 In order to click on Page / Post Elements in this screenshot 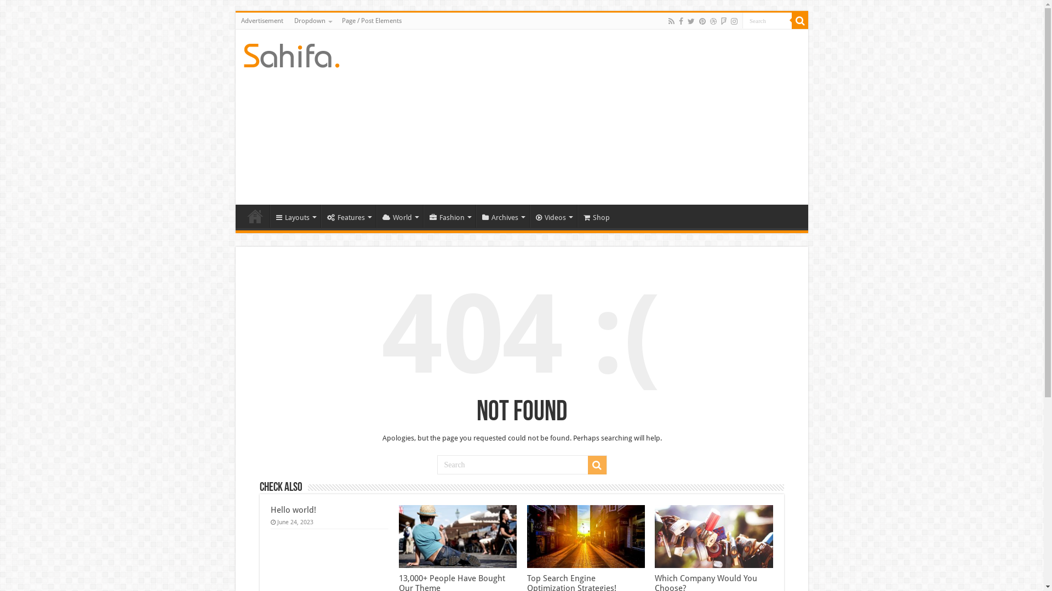, I will do `click(371, 21)`.